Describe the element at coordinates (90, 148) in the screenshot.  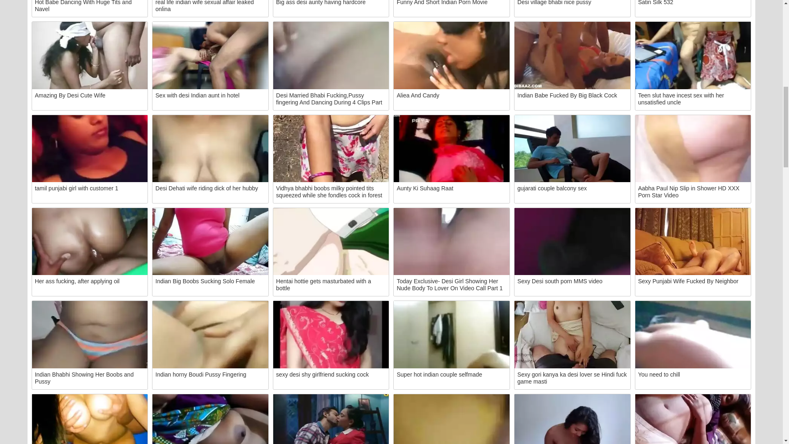
I see `tamil punjabi girl with customer 1` at that location.